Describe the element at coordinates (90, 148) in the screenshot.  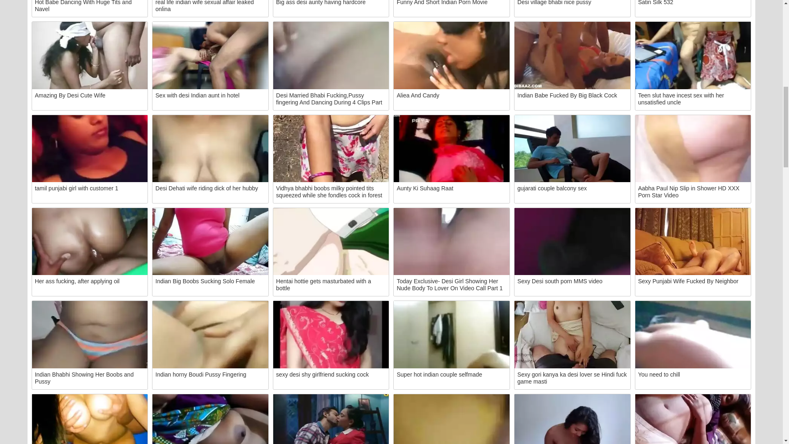
I see `tamil punjabi girl with customer 1` at that location.